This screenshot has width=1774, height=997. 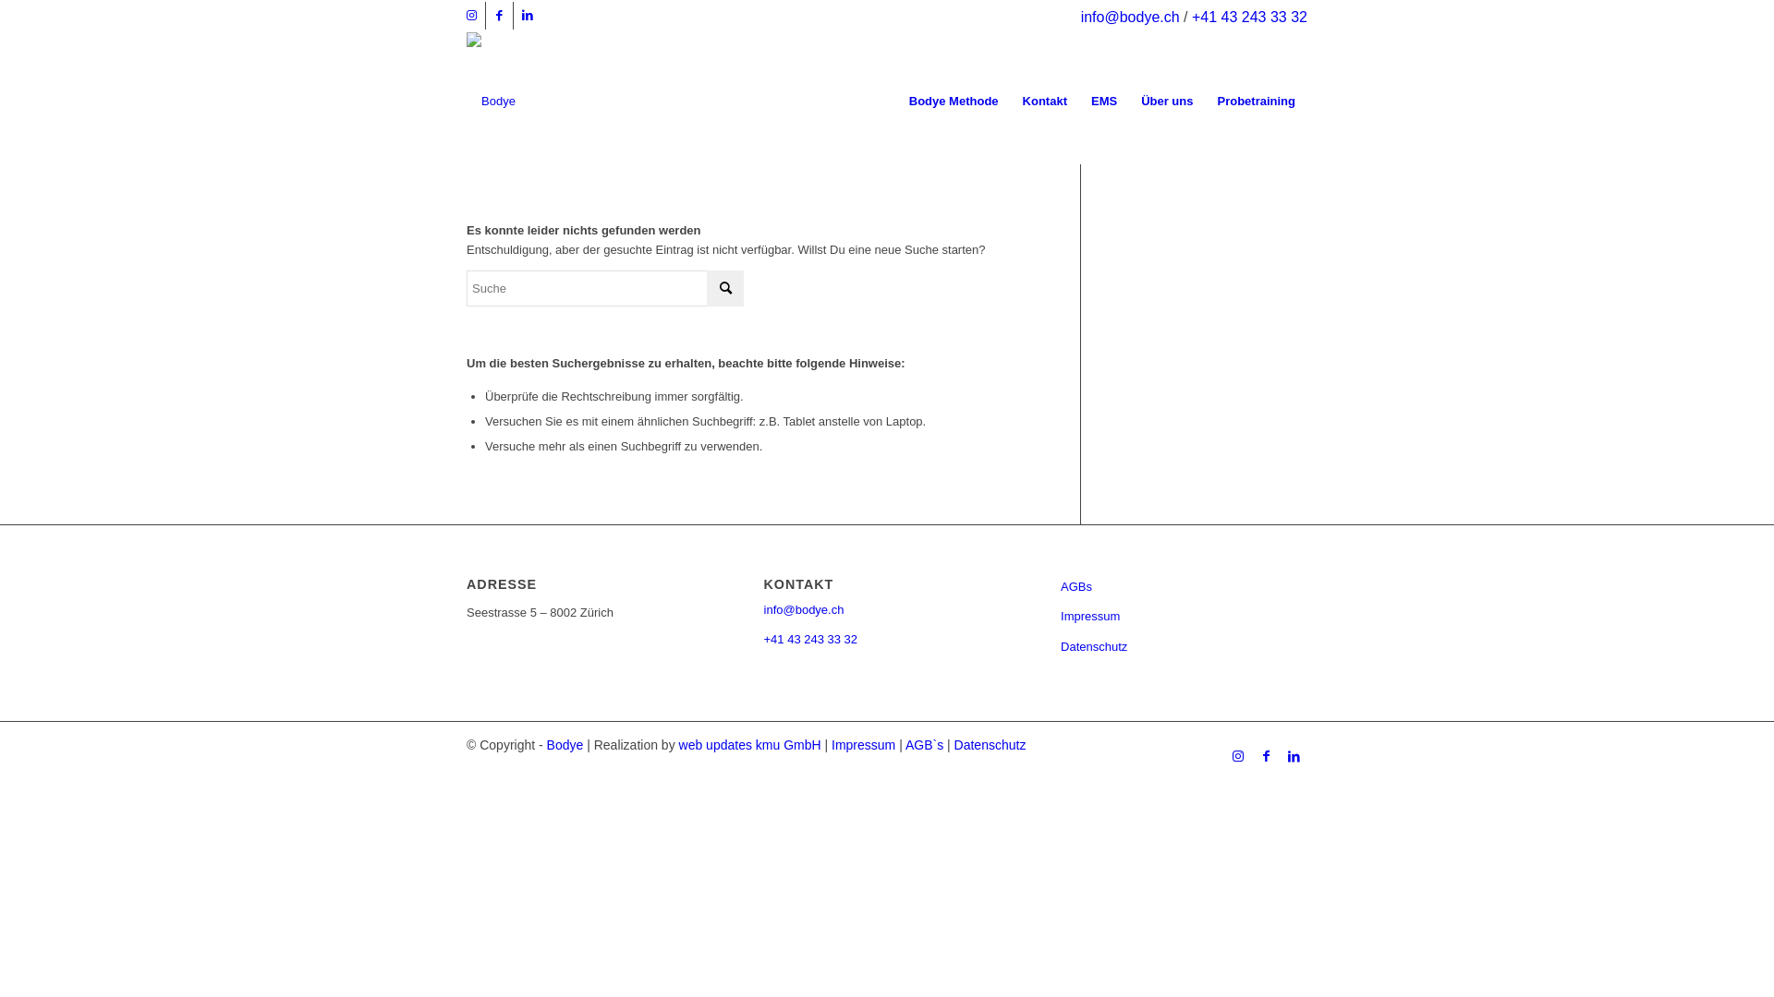 What do you see at coordinates (811, 639) in the screenshot?
I see `+41 43 243 33 32` at bounding box center [811, 639].